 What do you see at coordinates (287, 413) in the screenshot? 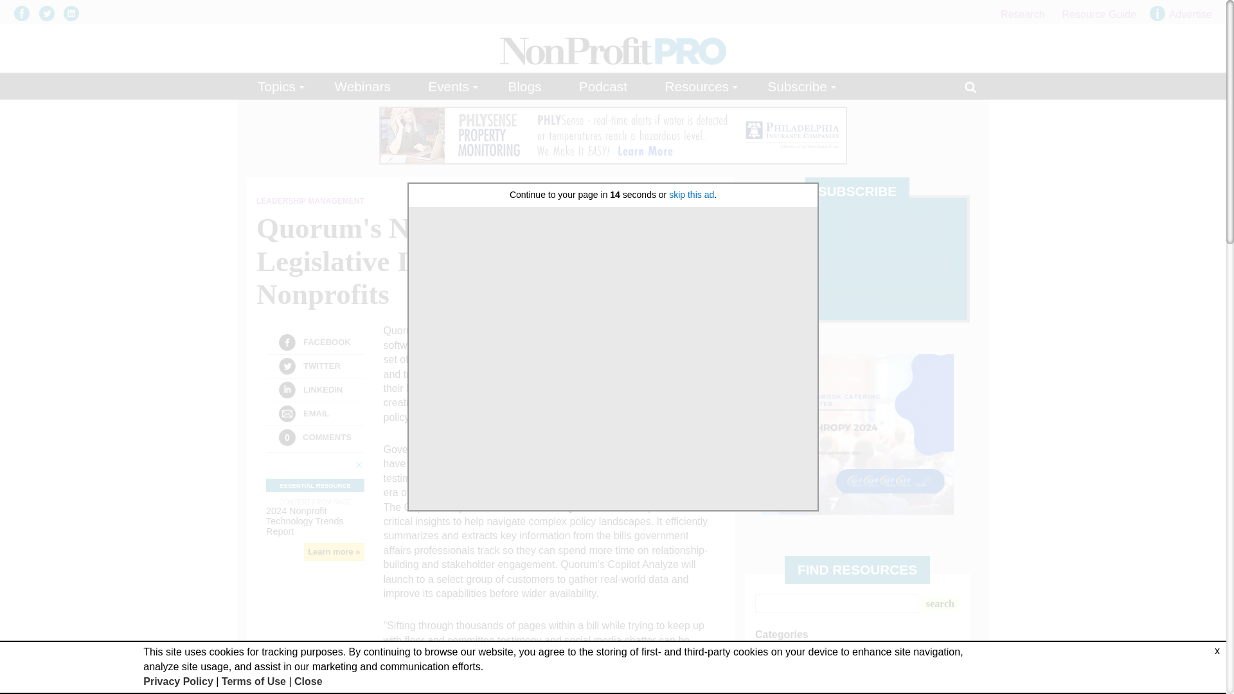
I see `Email Link` at bounding box center [287, 413].